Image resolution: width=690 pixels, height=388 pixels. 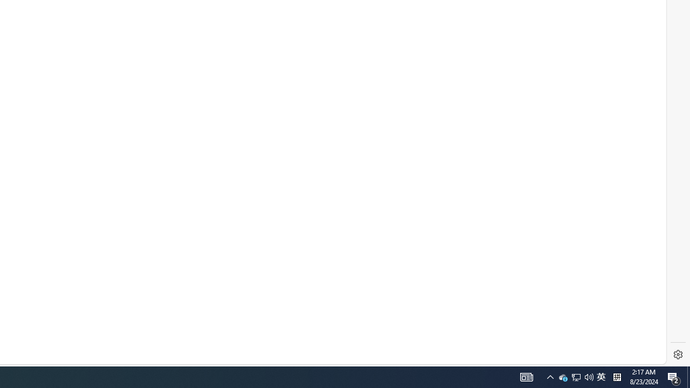 I want to click on Settings, so click(x=678, y=355).